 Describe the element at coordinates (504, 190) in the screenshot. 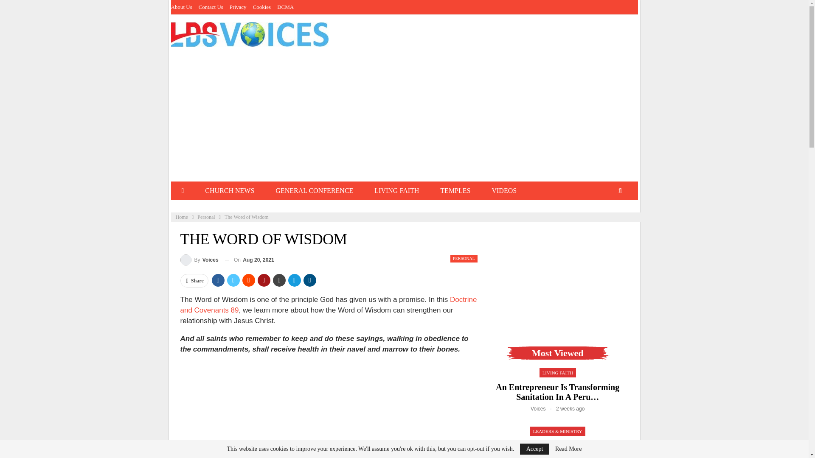

I see `VIDEOS` at that location.